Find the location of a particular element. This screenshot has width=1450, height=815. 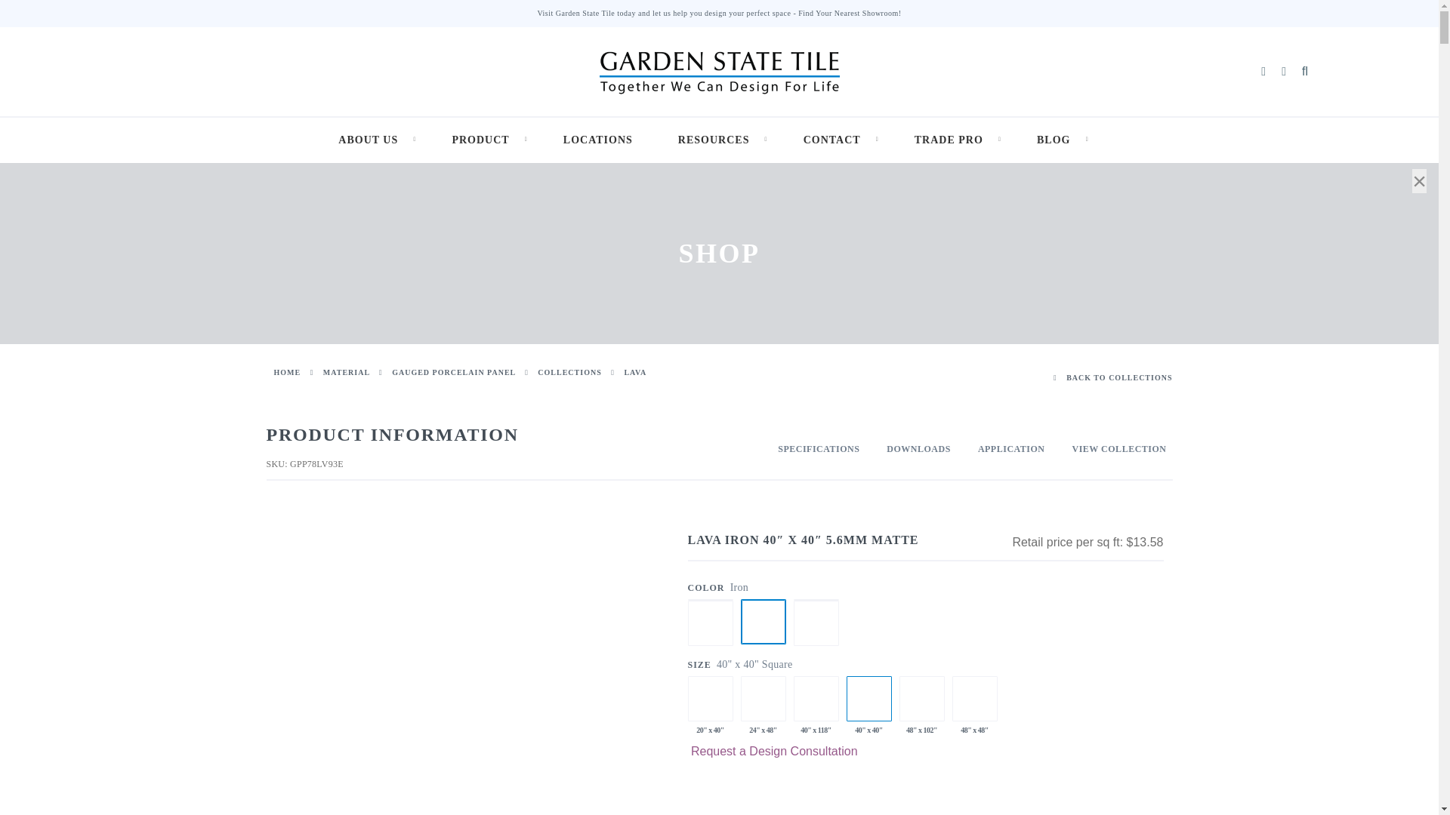

Iron 48" x 48" 5.6mm Matte is located at coordinates (974, 699).